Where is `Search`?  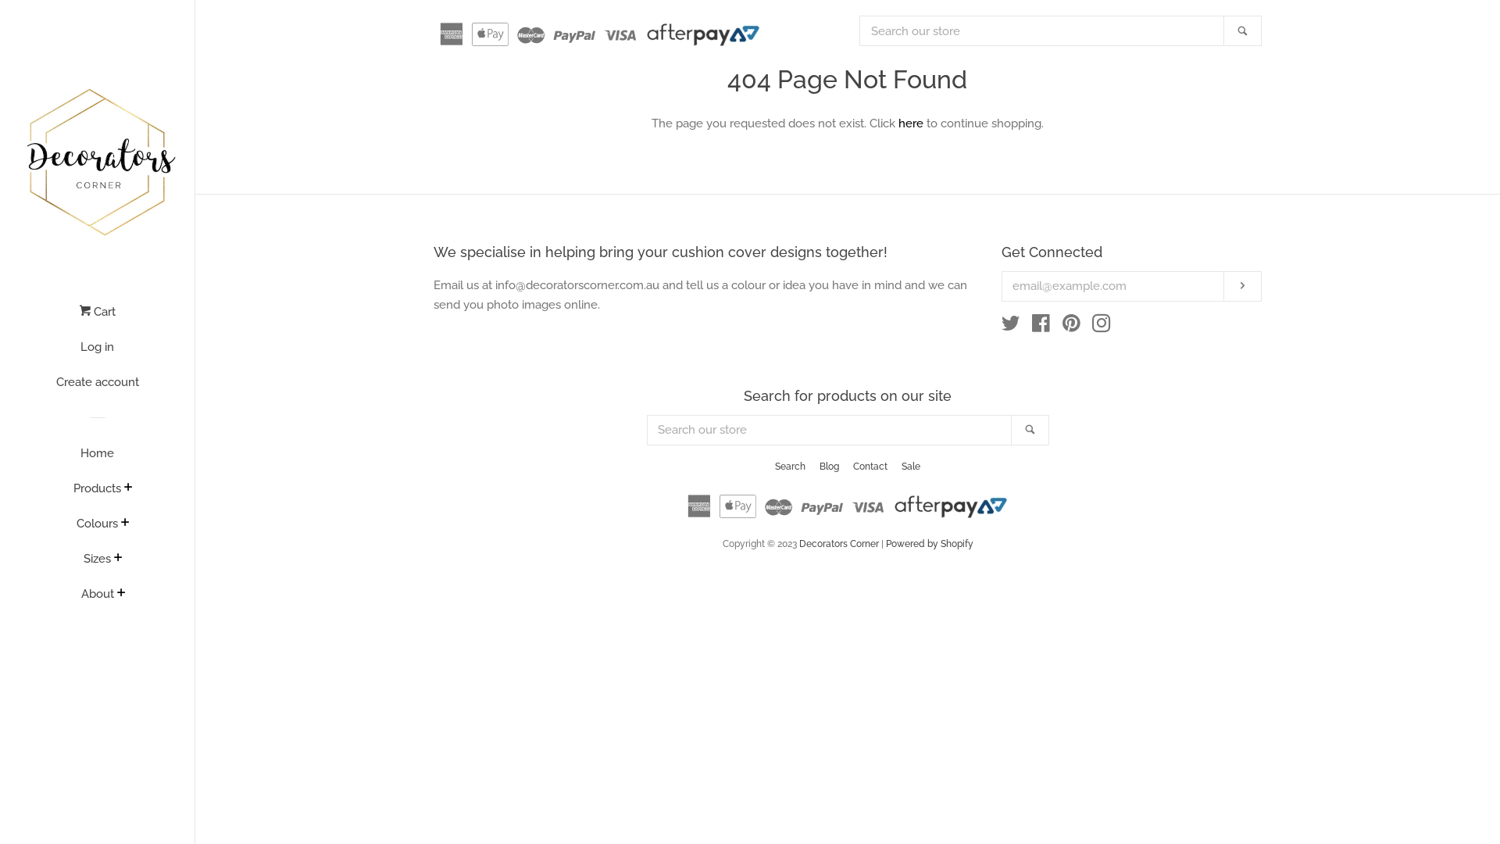
Search is located at coordinates (1242, 31).